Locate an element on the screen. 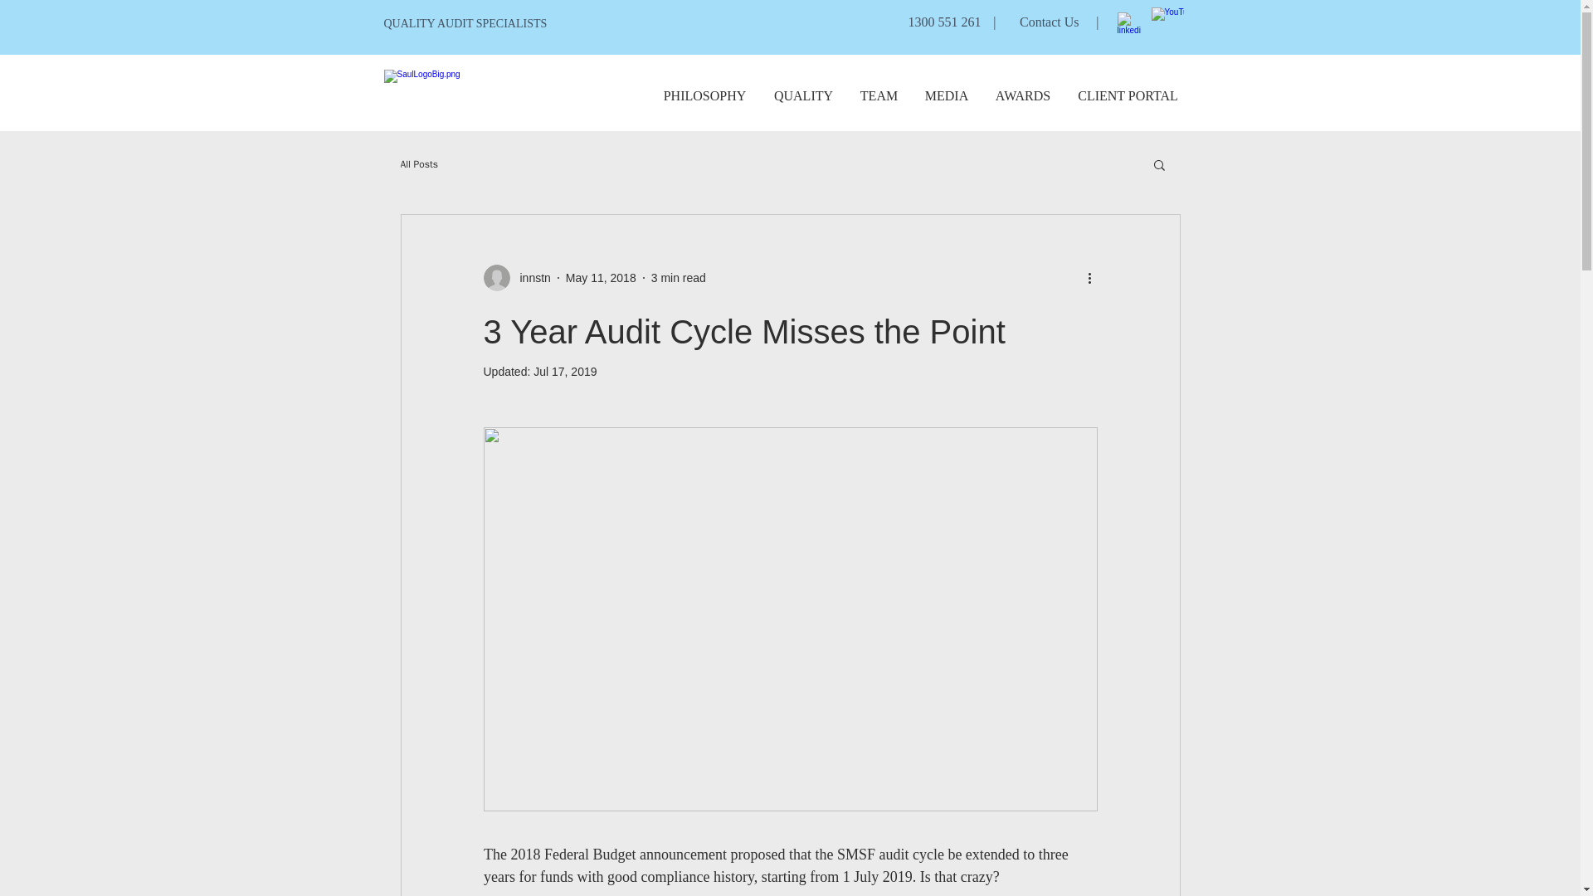 The image size is (1593, 896). May 11, 2018 is located at coordinates (601, 277).